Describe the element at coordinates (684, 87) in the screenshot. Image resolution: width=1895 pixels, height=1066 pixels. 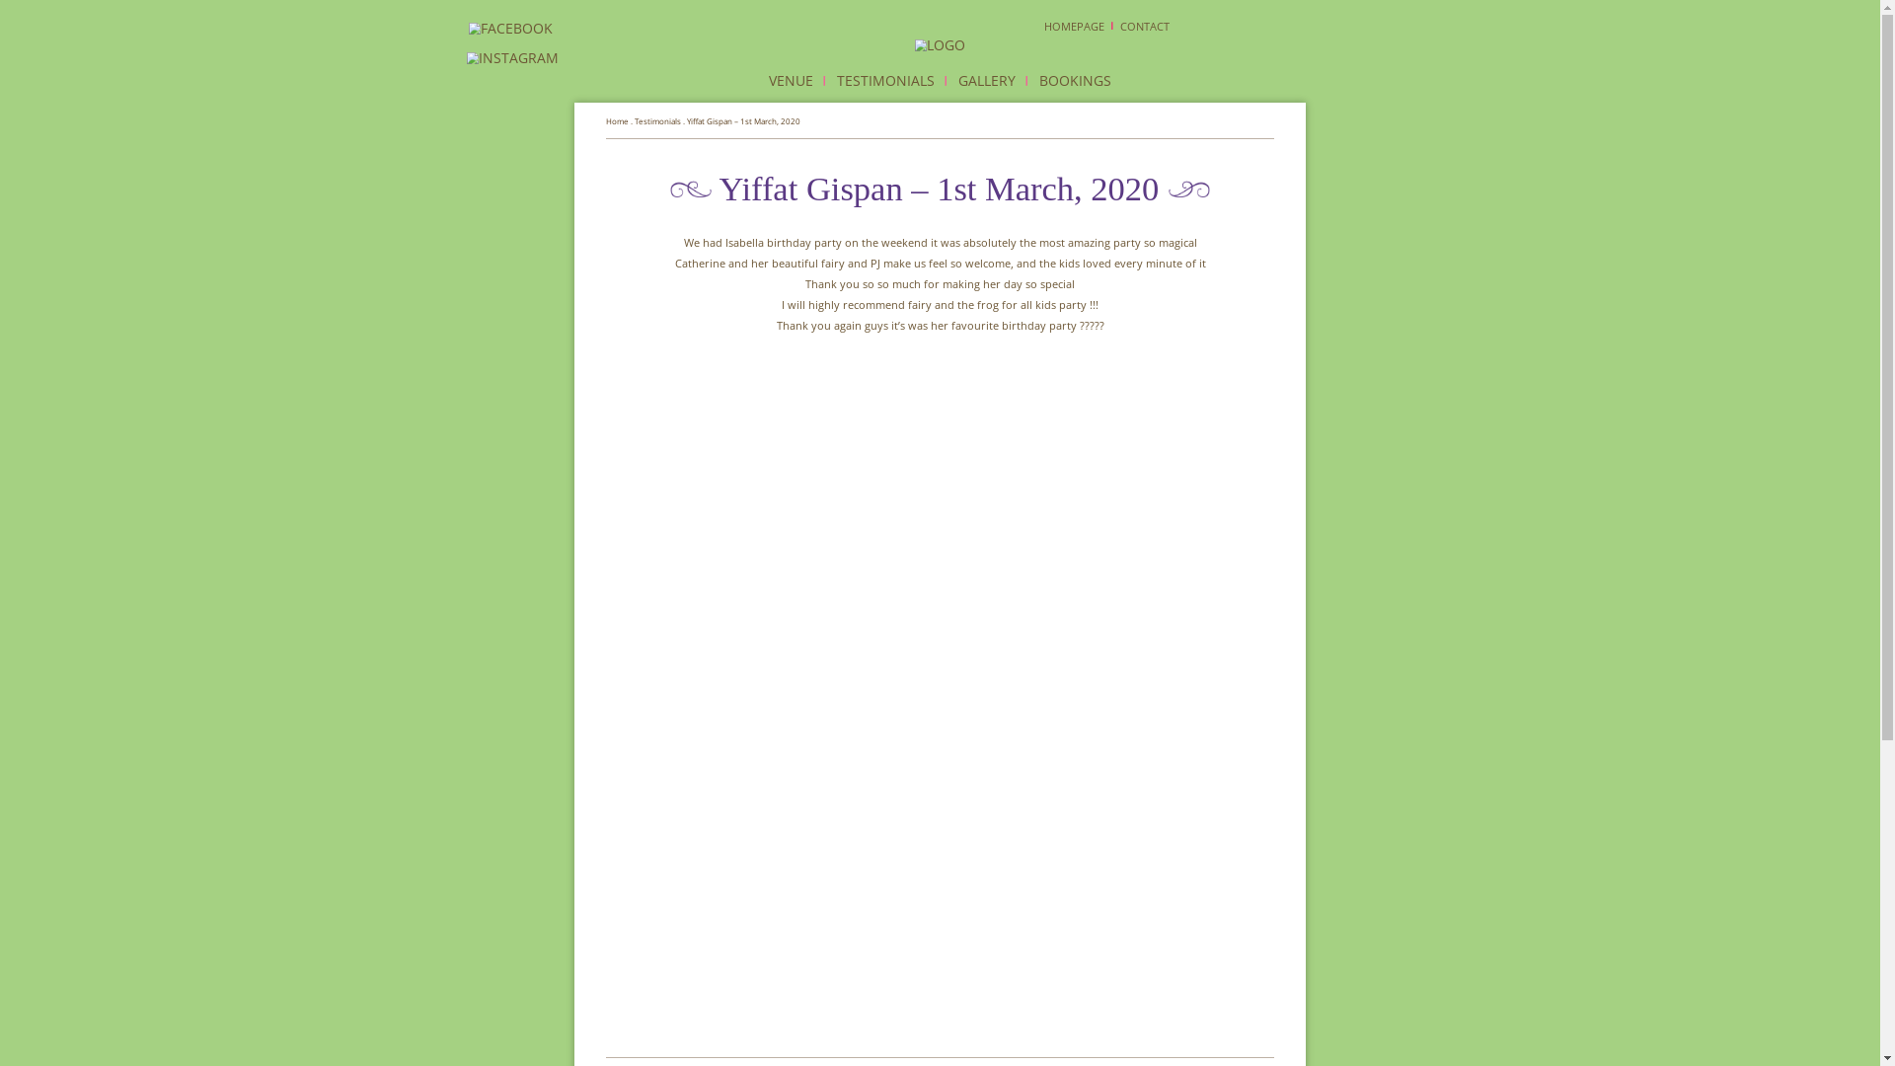
I see `Instagram` at that location.